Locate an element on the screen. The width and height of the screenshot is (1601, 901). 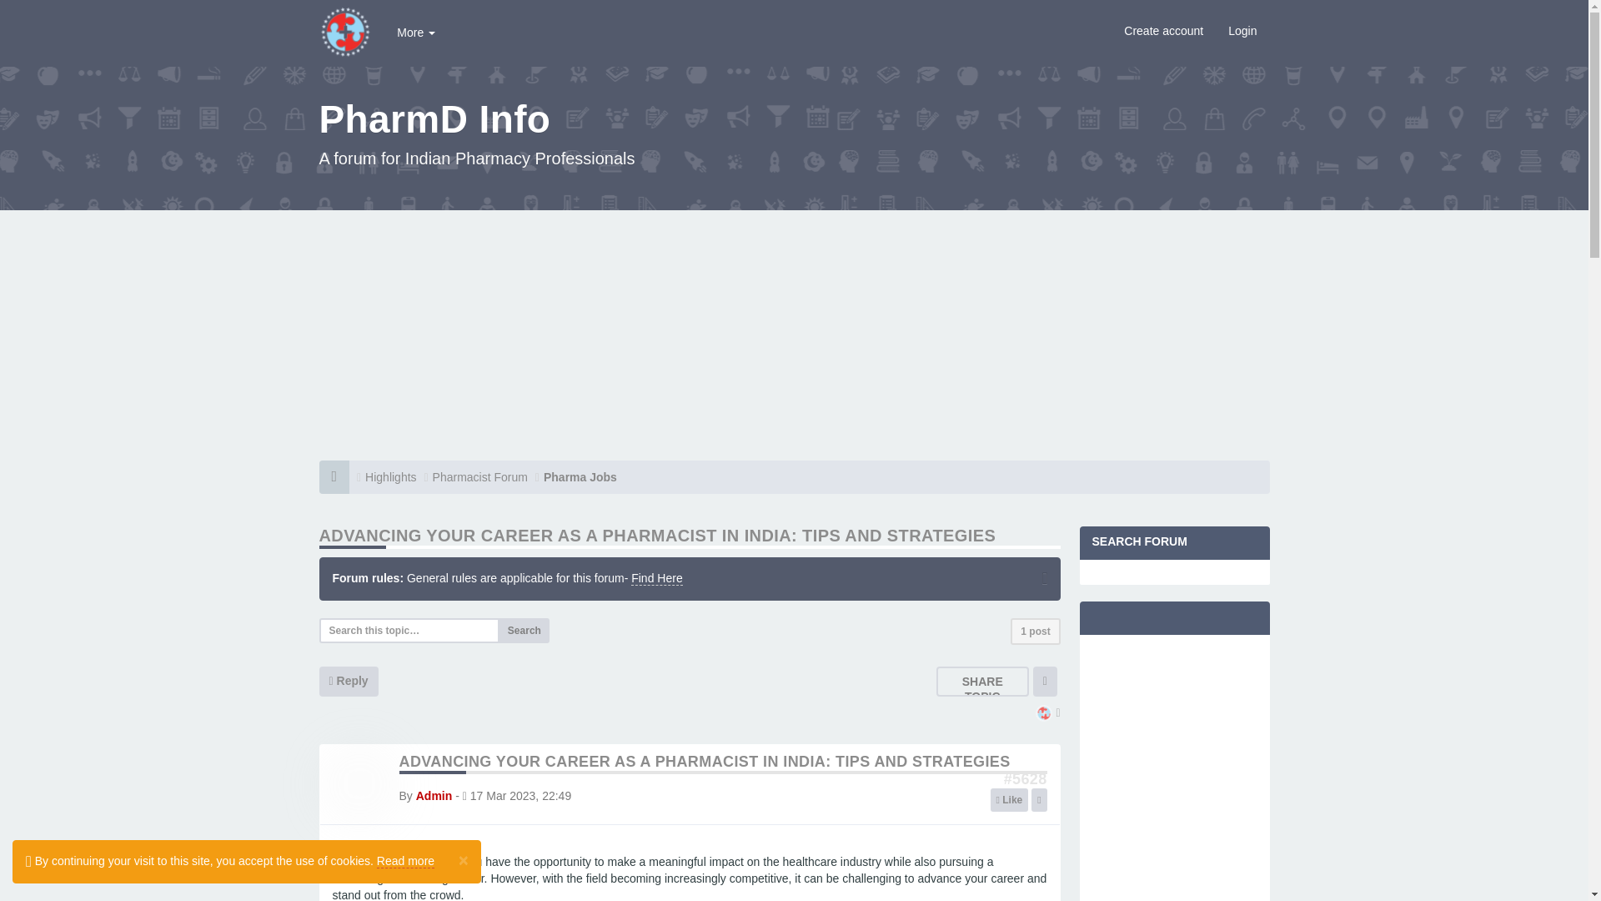
Create account is located at coordinates (1162, 30).